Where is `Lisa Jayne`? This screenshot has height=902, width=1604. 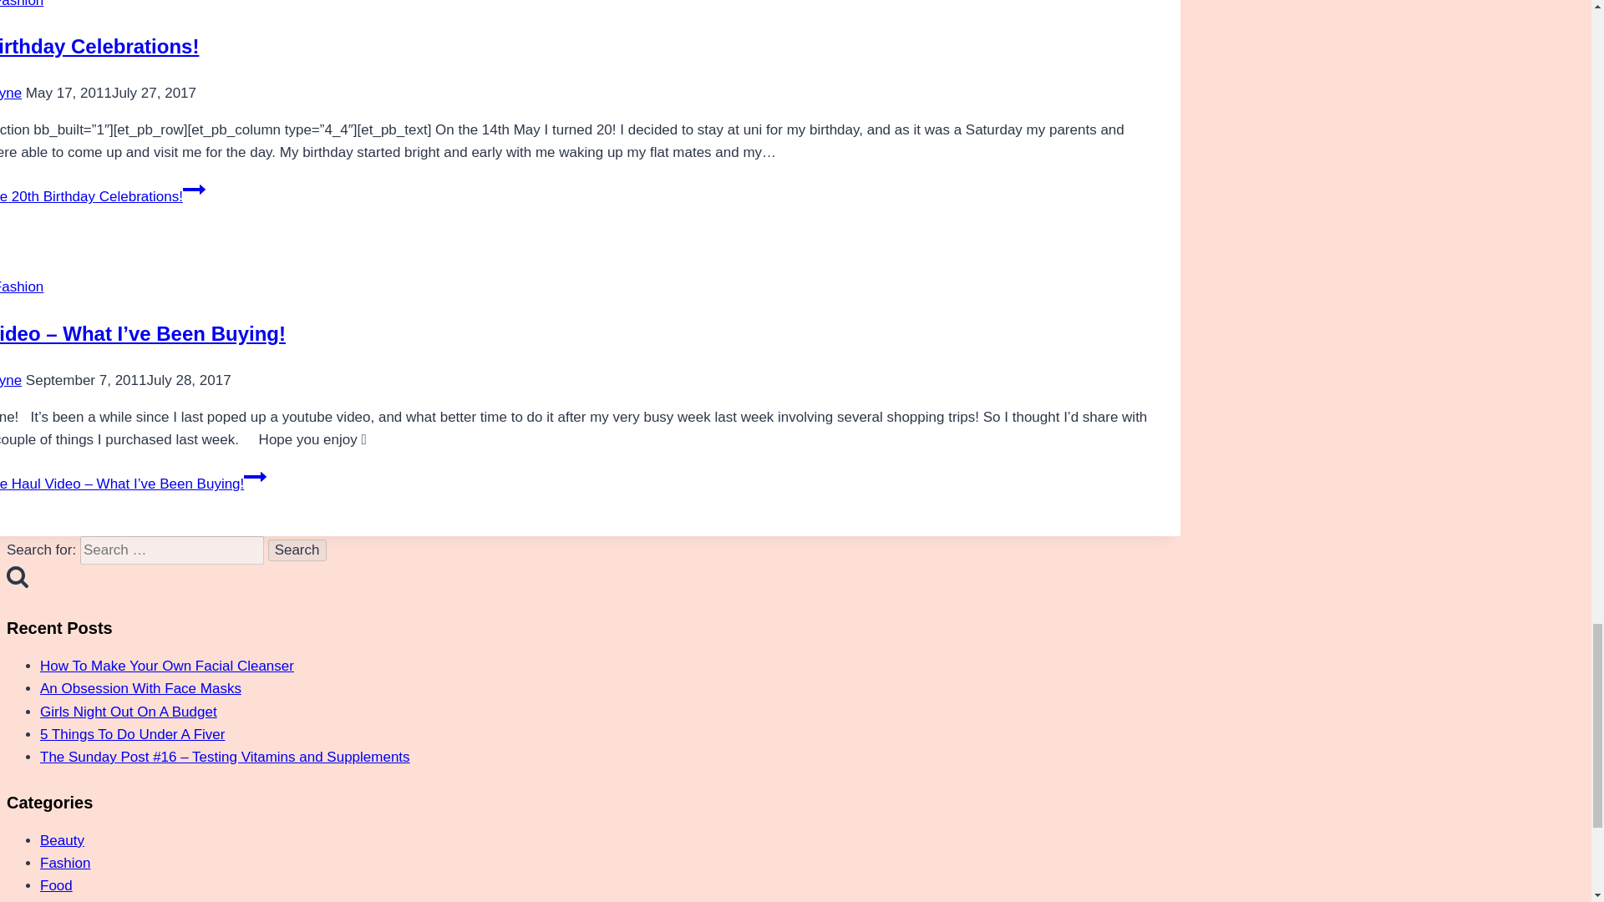 Lisa Jayne is located at coordinates (11, 381).